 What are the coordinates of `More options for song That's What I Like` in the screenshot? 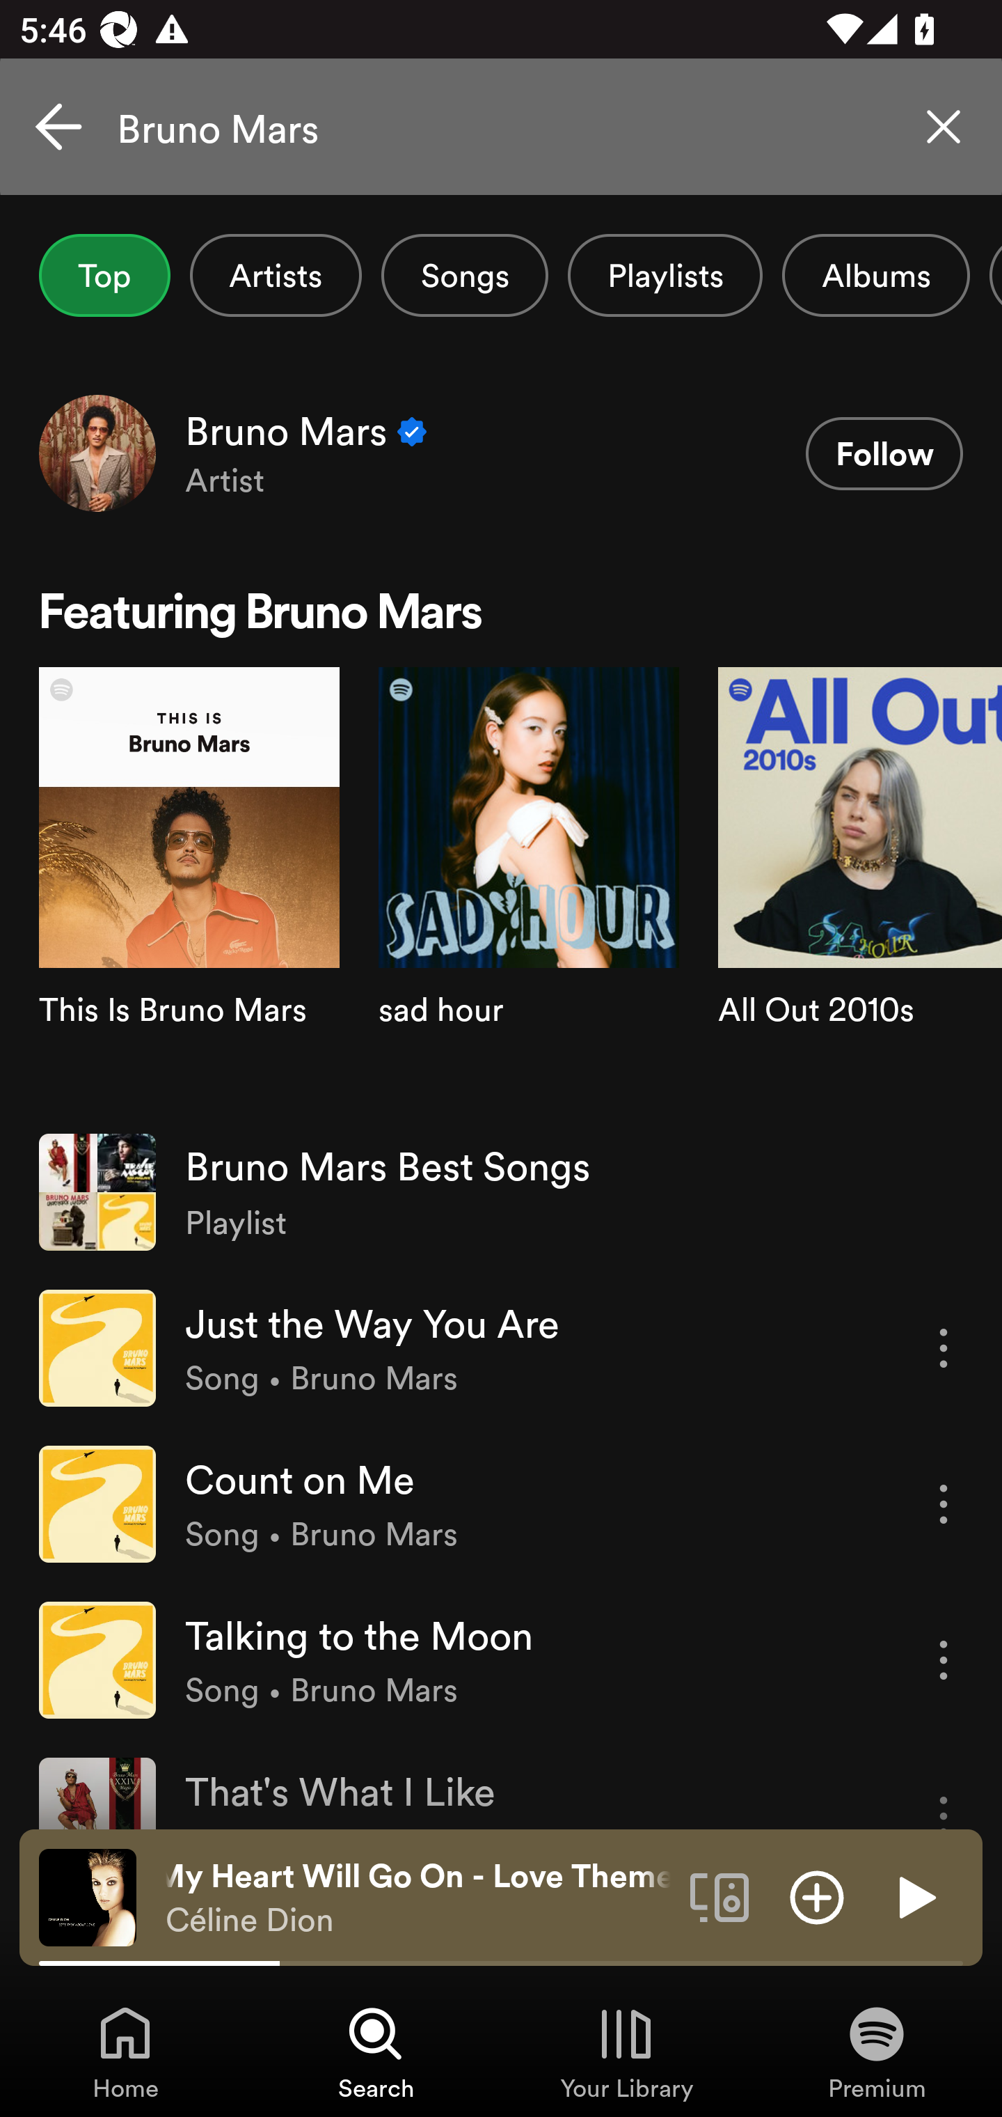 It's located at (944, 1792).